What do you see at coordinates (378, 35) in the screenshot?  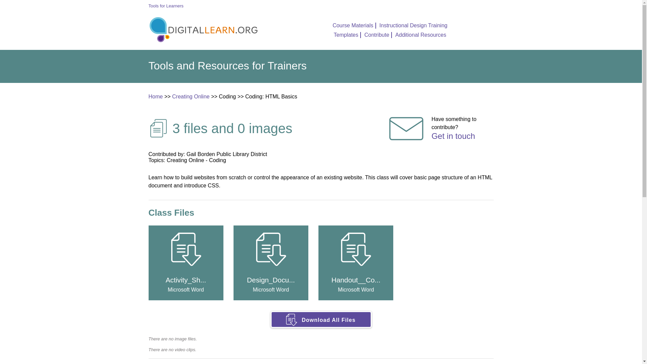 I see `Download All Files` at bounding box center [378, 35].